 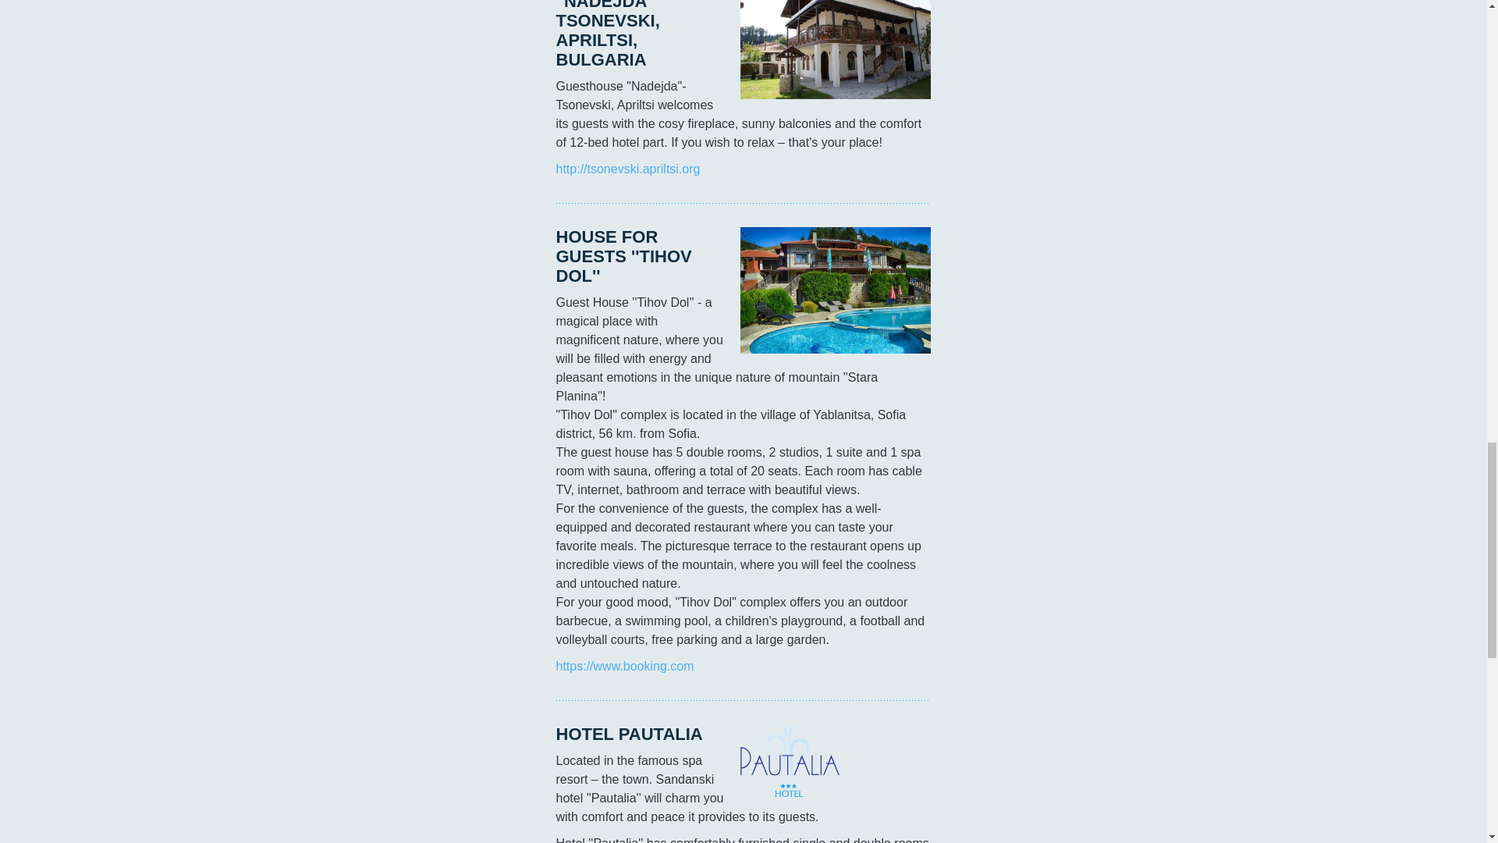 I want to click on Hotel Pautalia, so click(x=790, y=760).